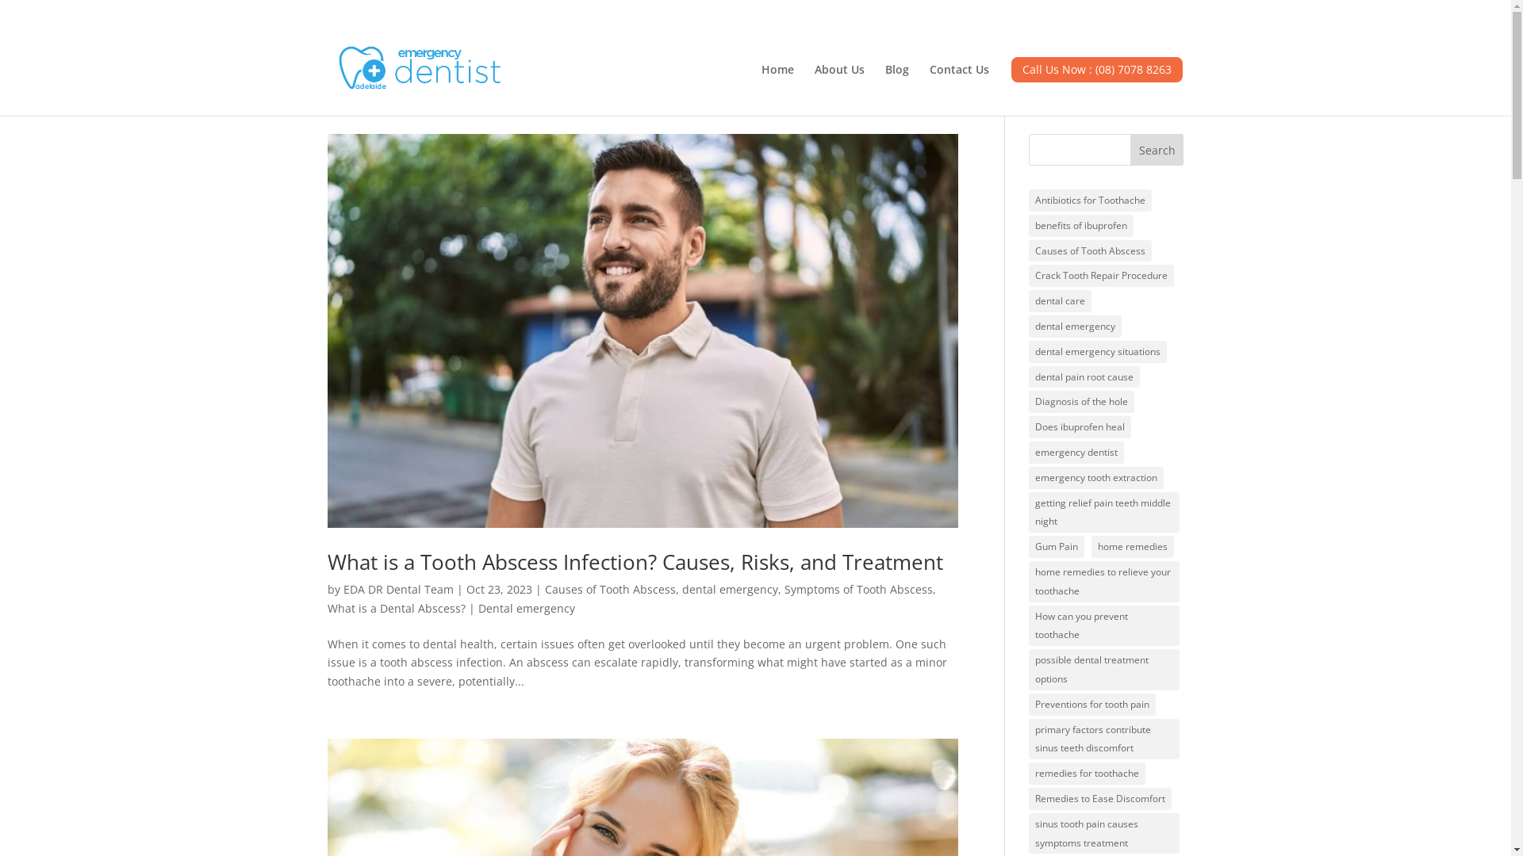  What do you see at coordinates (1076, 453) in the screenshot?
I see `emergency dentist` at bounding box center [1076, 453].